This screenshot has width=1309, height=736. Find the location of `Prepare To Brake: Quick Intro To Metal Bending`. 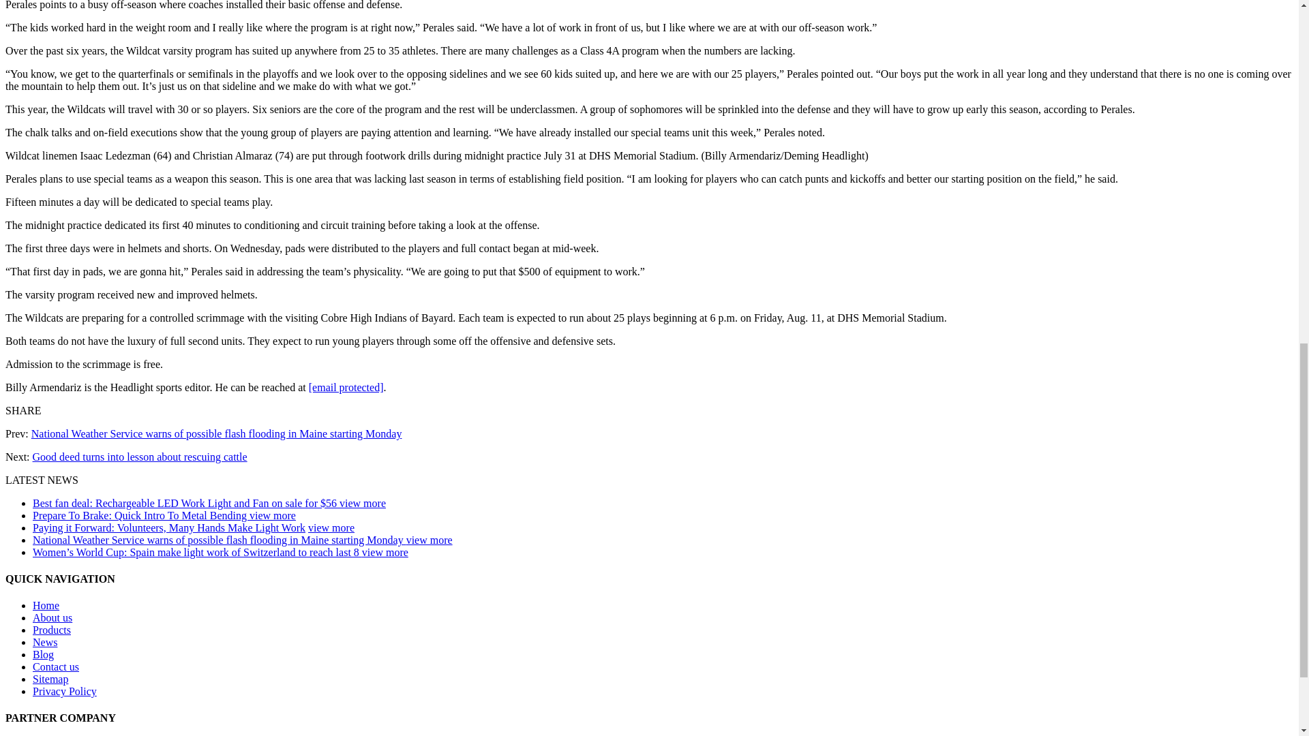

Prepare To Brake: Quick Intro To Metal Bending is located at coordinates (141, 515).